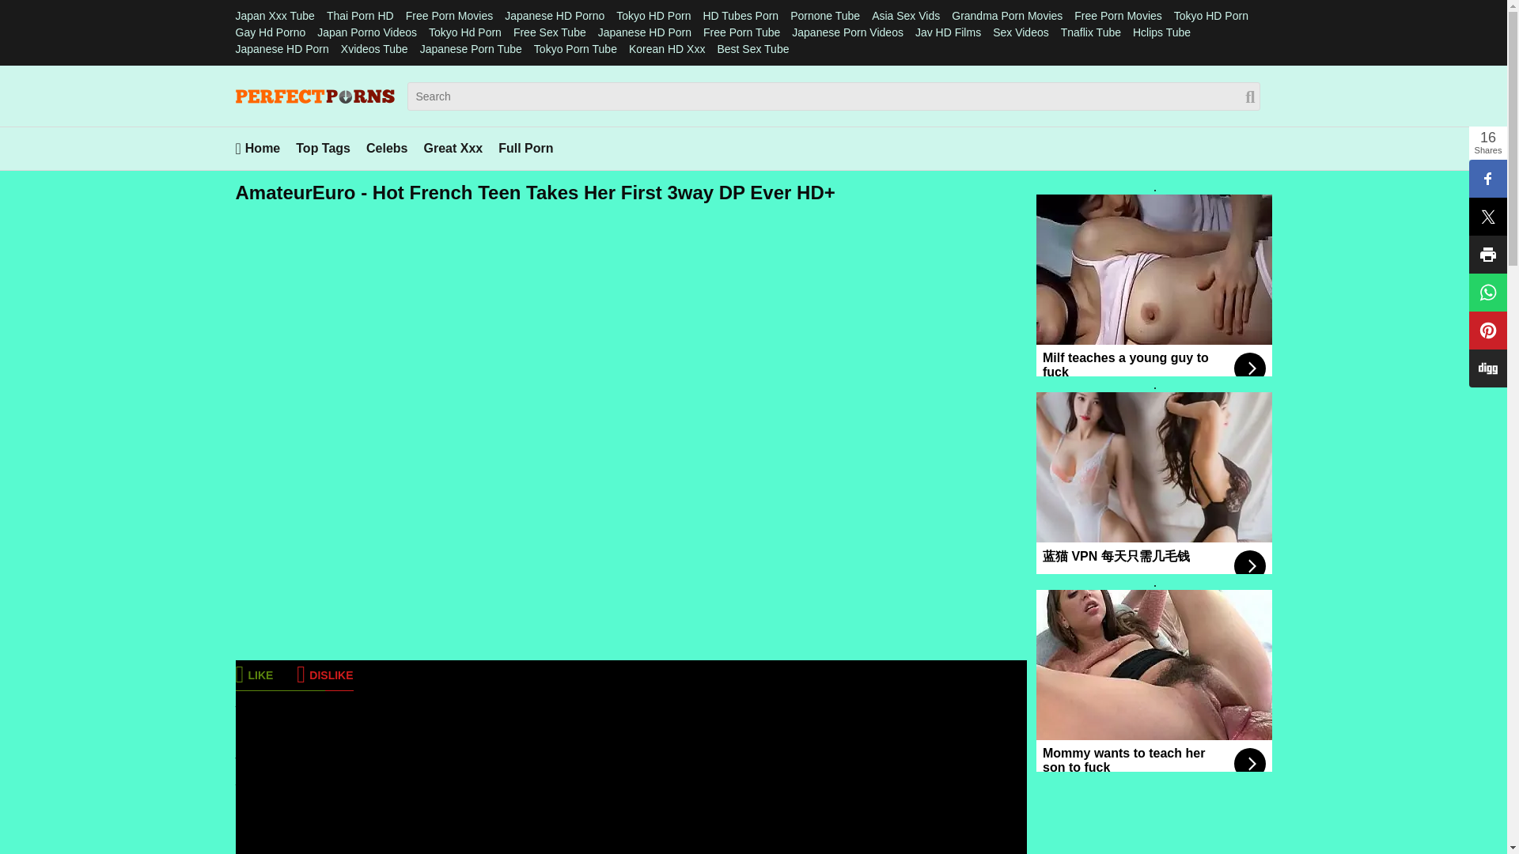 The width and height of the screenshot is (1519, 854). What do you see at coordinates (1090, 32) in the screenshot?
I see `Tnaflix Tube` at bounding box center [1090, 32].